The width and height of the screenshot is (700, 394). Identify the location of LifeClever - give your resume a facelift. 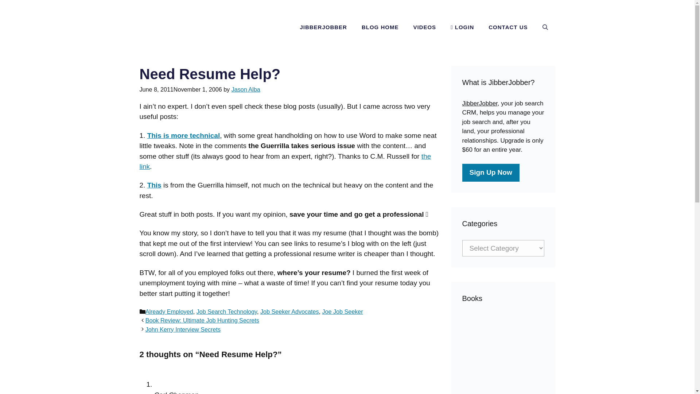
(184, 135).